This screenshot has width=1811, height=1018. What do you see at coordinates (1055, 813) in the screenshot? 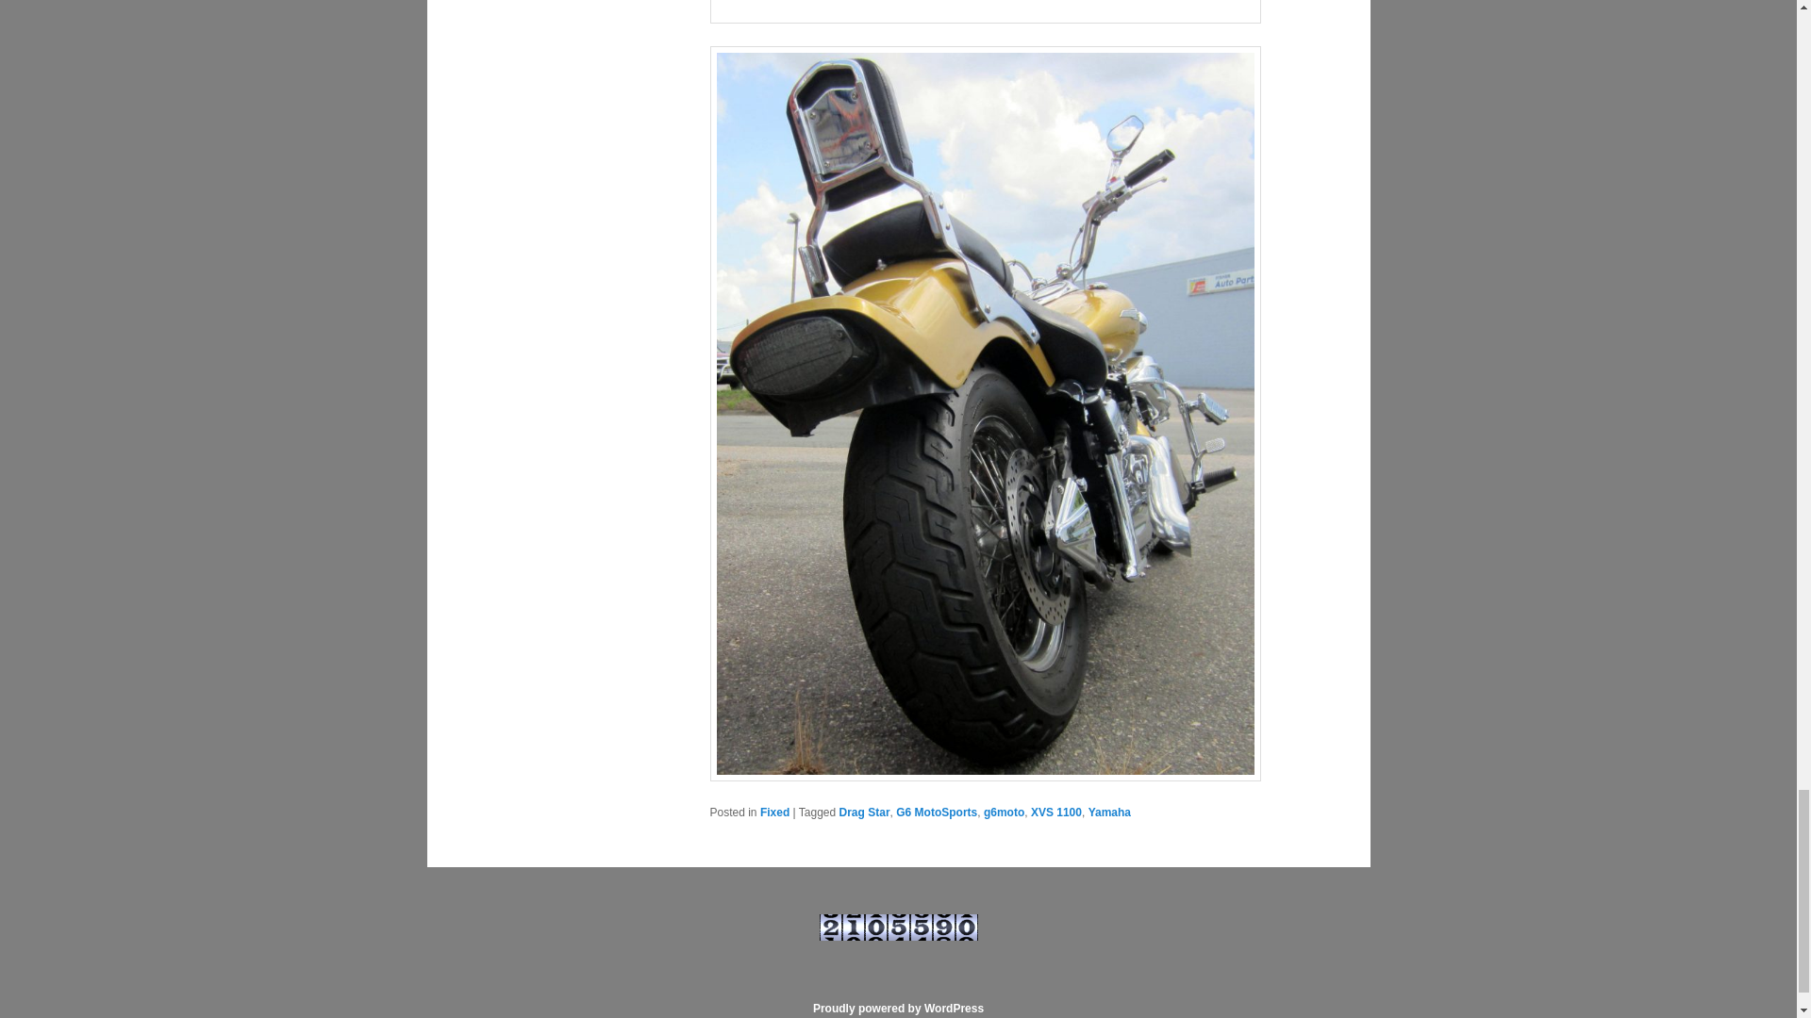
I see `XVS 1100` at bounding box center [1055, 813].